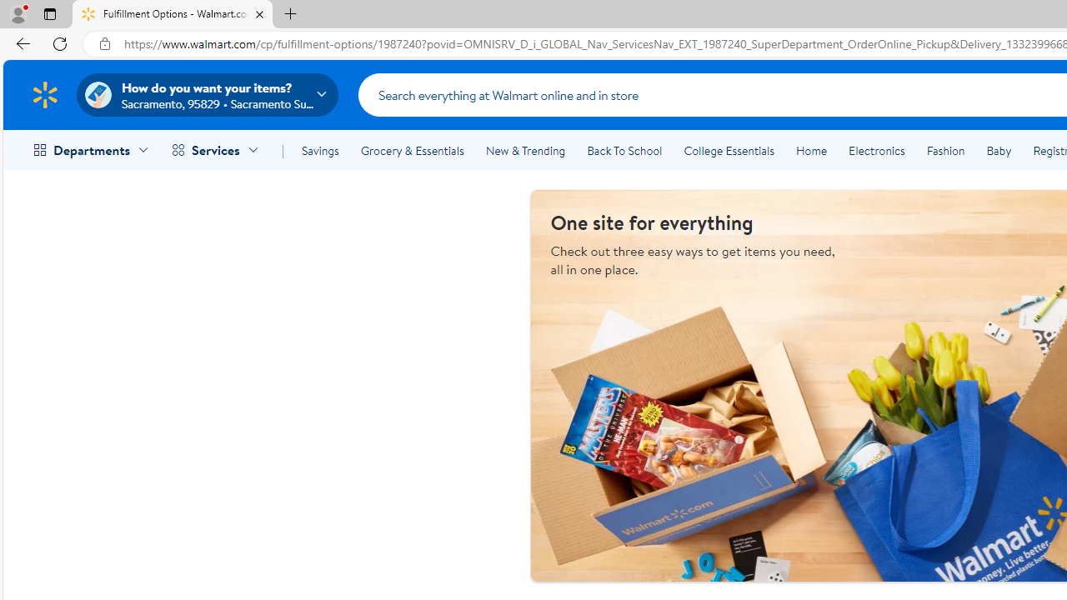 This screenshot has width=1067, height=600. What do you see at coordinates (999, 150) in the screenshot?
I see `Baby` at bounding box center [999, 150].